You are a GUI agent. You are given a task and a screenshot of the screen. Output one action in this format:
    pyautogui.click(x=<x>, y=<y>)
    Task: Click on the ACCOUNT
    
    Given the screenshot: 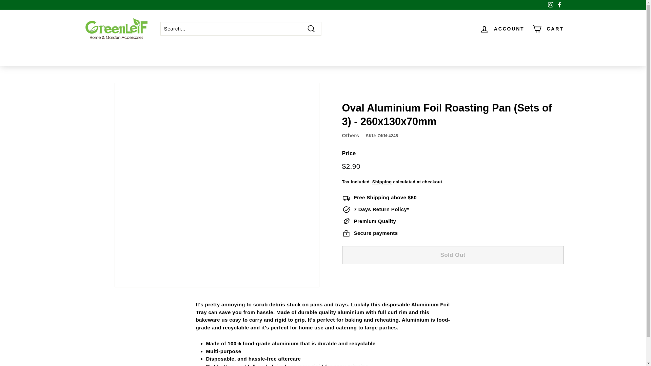 What is the action you would take?
    pyautogui.click(x=502, y=29)
    